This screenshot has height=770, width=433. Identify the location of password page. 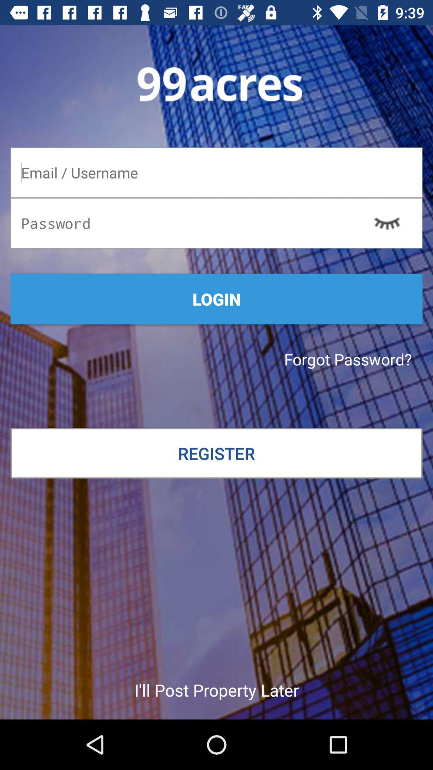
(216, 172).